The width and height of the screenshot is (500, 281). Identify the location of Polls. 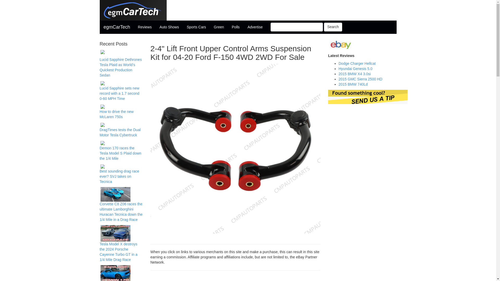
(236, 27).